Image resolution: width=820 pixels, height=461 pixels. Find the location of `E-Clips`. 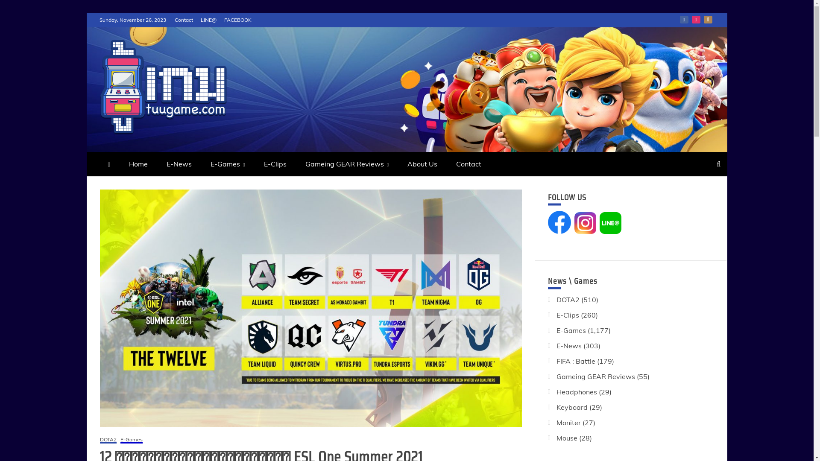

E-Clips is located at coordinates (275, 164).